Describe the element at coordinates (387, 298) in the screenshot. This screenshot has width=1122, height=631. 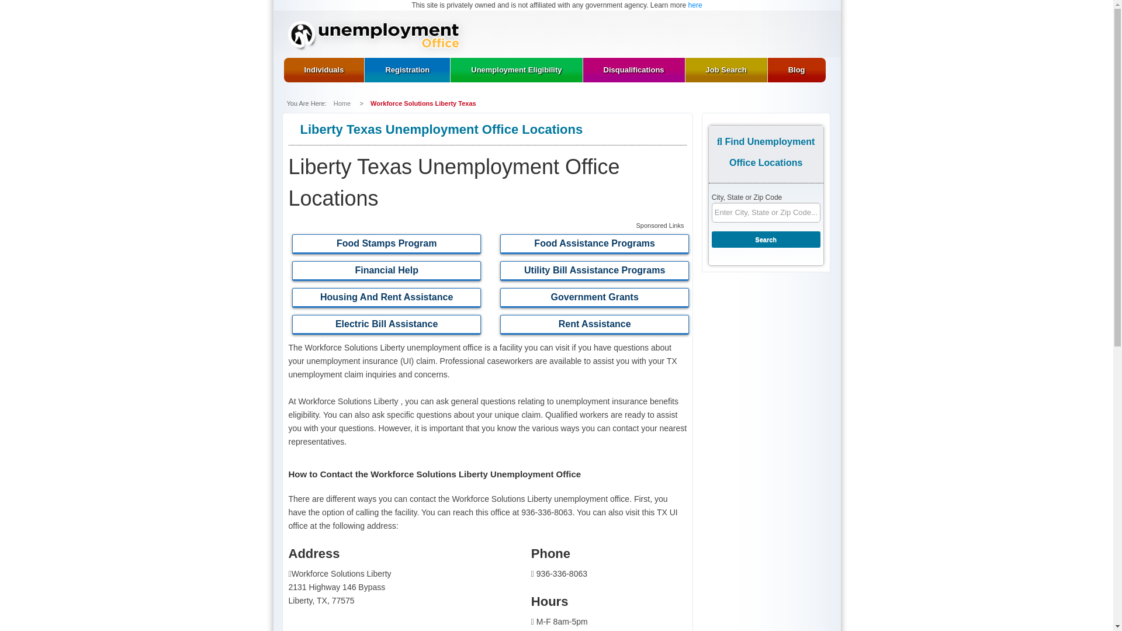
I see `Housing And Rent Assistance` at that location.